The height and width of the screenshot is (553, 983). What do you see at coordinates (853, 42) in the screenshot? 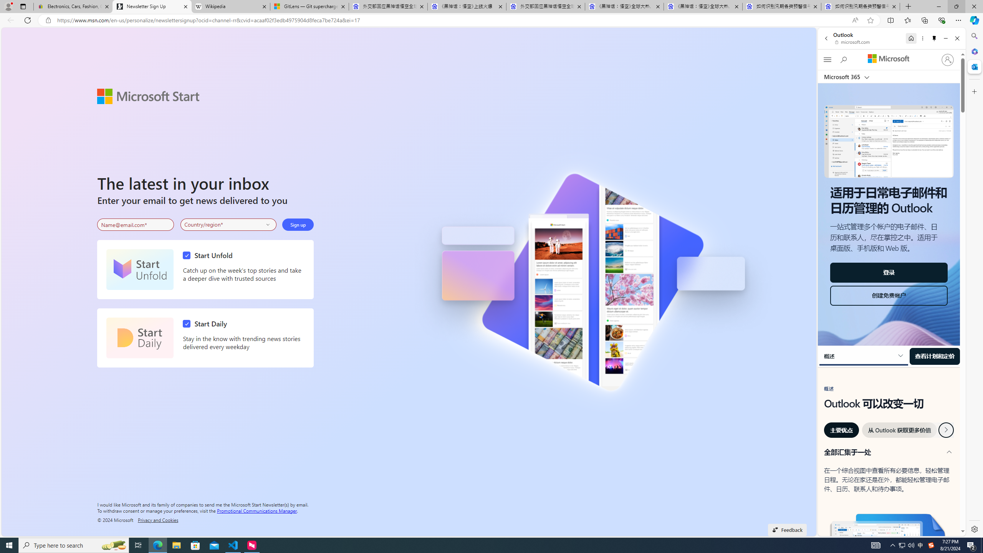
I see `microsoft.com` at bounding box center [853, 42].